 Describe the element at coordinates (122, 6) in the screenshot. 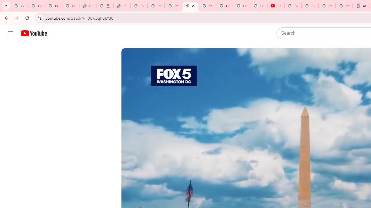

I see `PDD Holdings Inc - ADR (PDD) Price & News - Google Finance` at that location.